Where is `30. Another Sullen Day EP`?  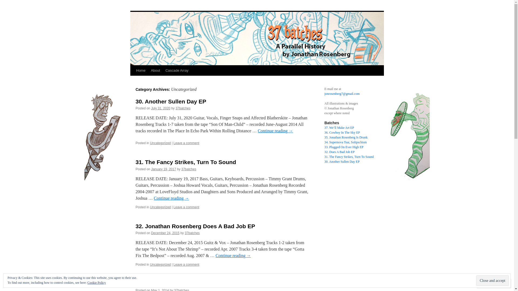 30. Another Sullen Day EP is located at coordinates (342, 162).